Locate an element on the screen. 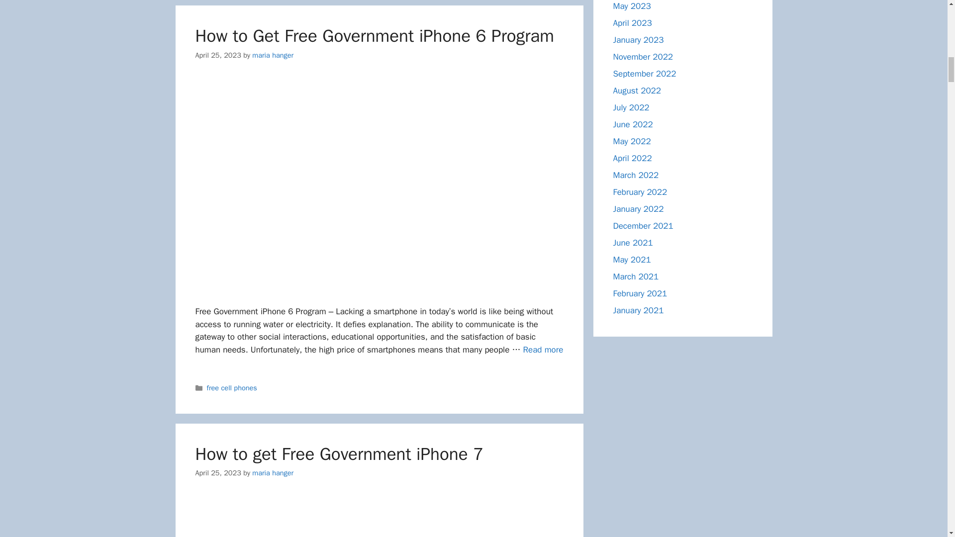  How to Get Free Government iPhone 6 Program is located at coordinates (543, 350).